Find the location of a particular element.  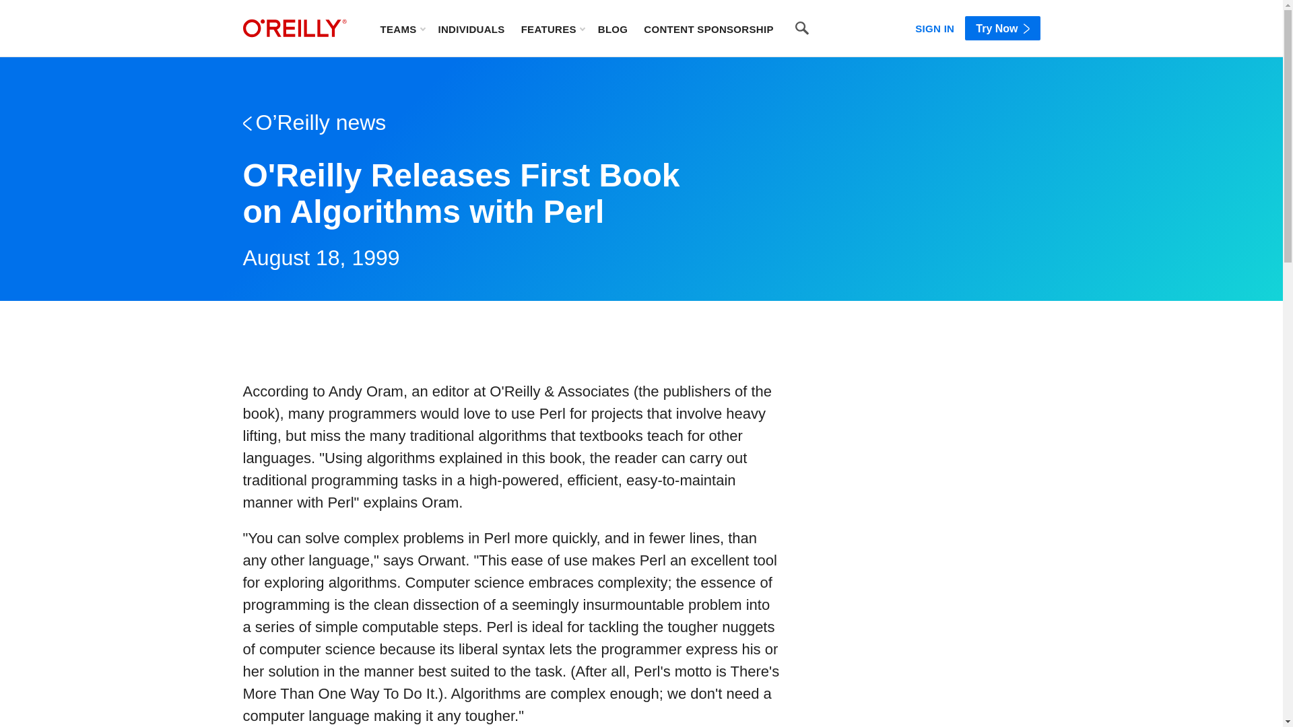

TEAMS is located at coordinates (401, 28).